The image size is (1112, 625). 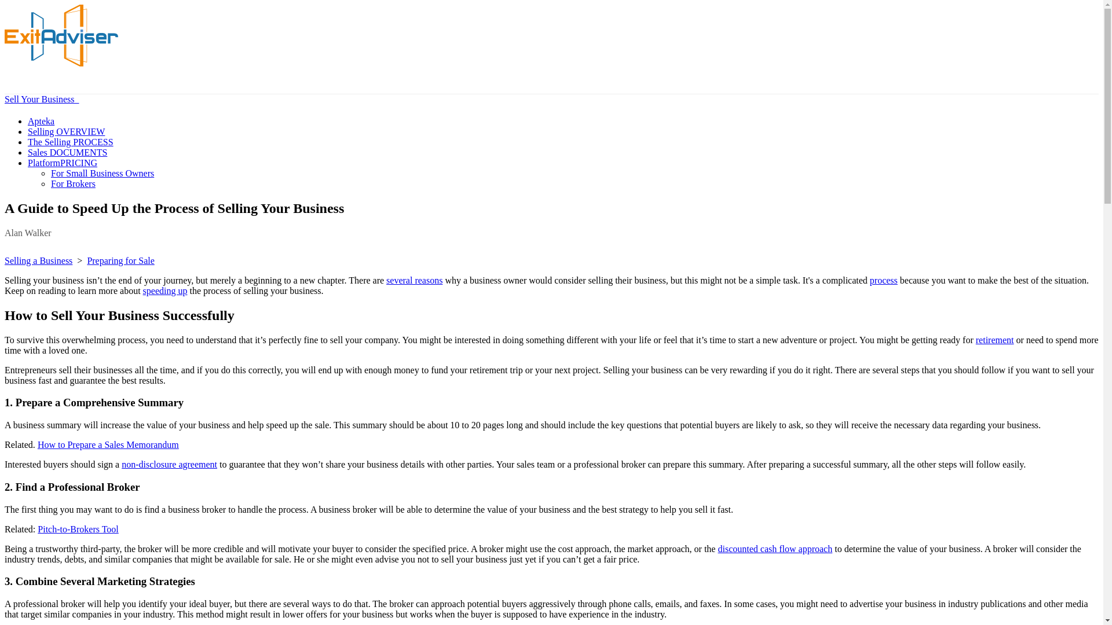 What do you see at coordinates (169, 464) in the screenshot?
I see `non-disclosure agreement` at bounding box center [169, 464].